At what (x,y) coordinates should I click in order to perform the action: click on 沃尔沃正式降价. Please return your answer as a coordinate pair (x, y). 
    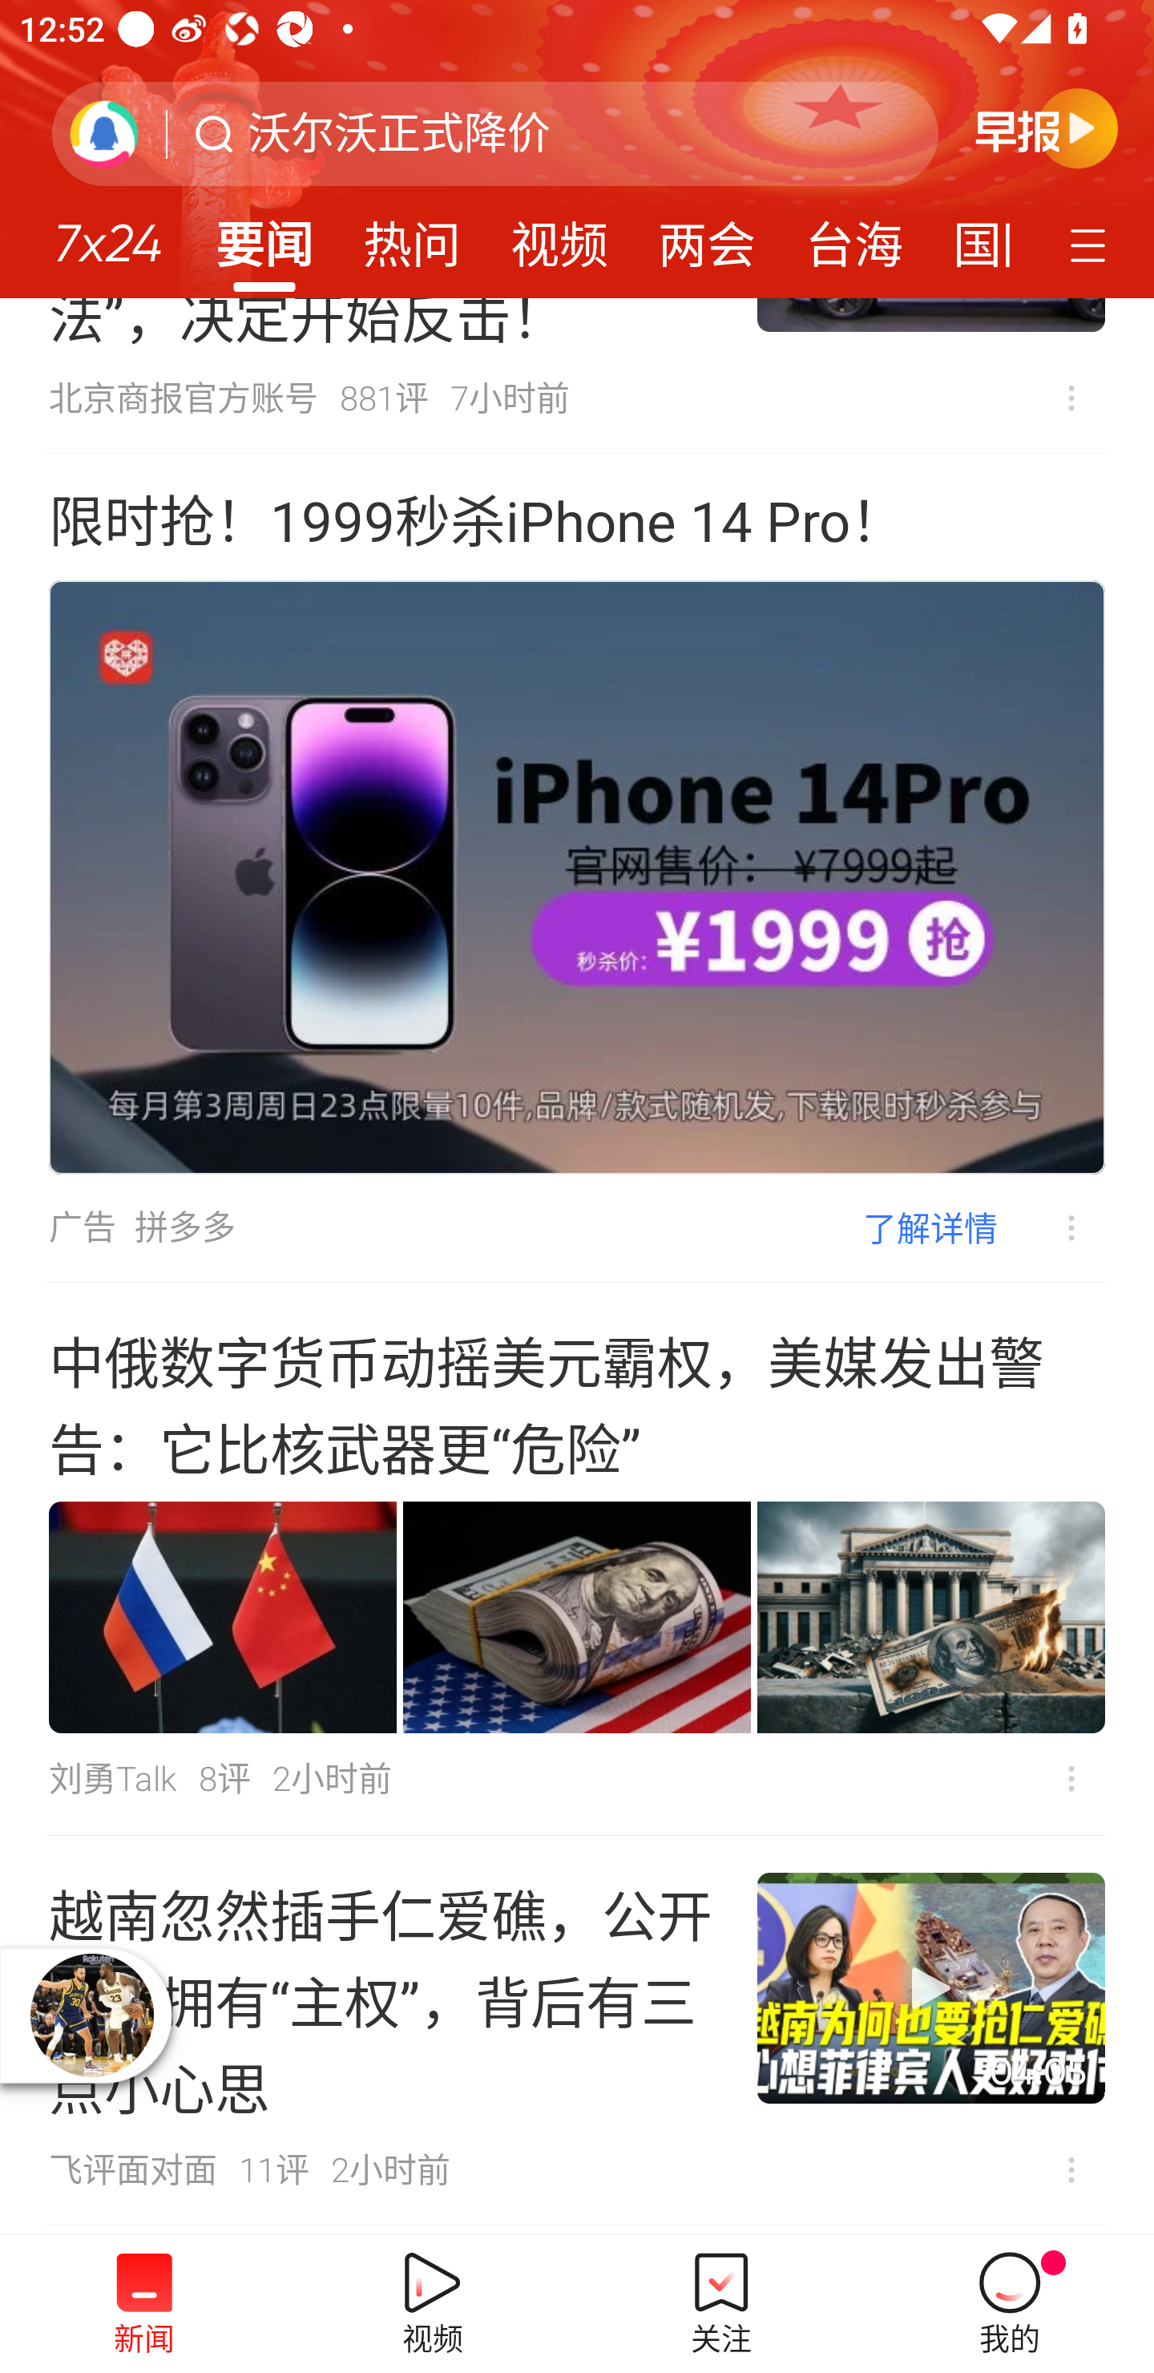
    Looking at the image, I should click on (399, 134).